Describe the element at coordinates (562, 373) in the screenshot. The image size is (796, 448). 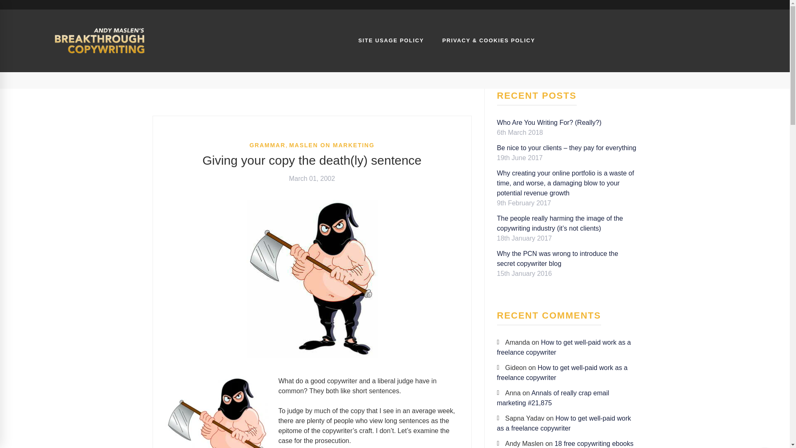
I see `How to get well-paid work as a freelance copywriter` at that location.